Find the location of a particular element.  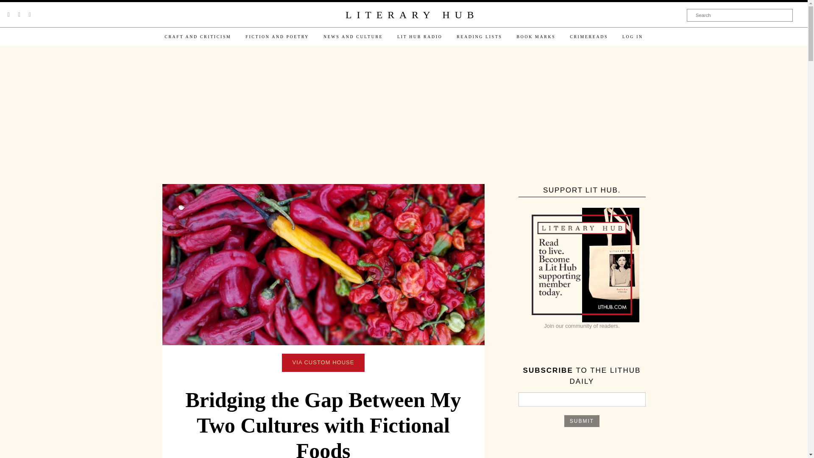

LITERARY HUB is located at coordinates (412, 15).